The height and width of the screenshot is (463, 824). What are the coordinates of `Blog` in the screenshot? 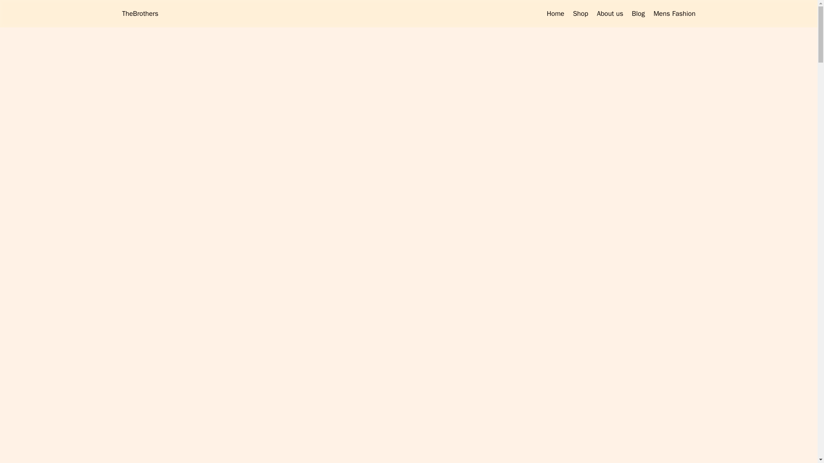 It's located at (638, 14).